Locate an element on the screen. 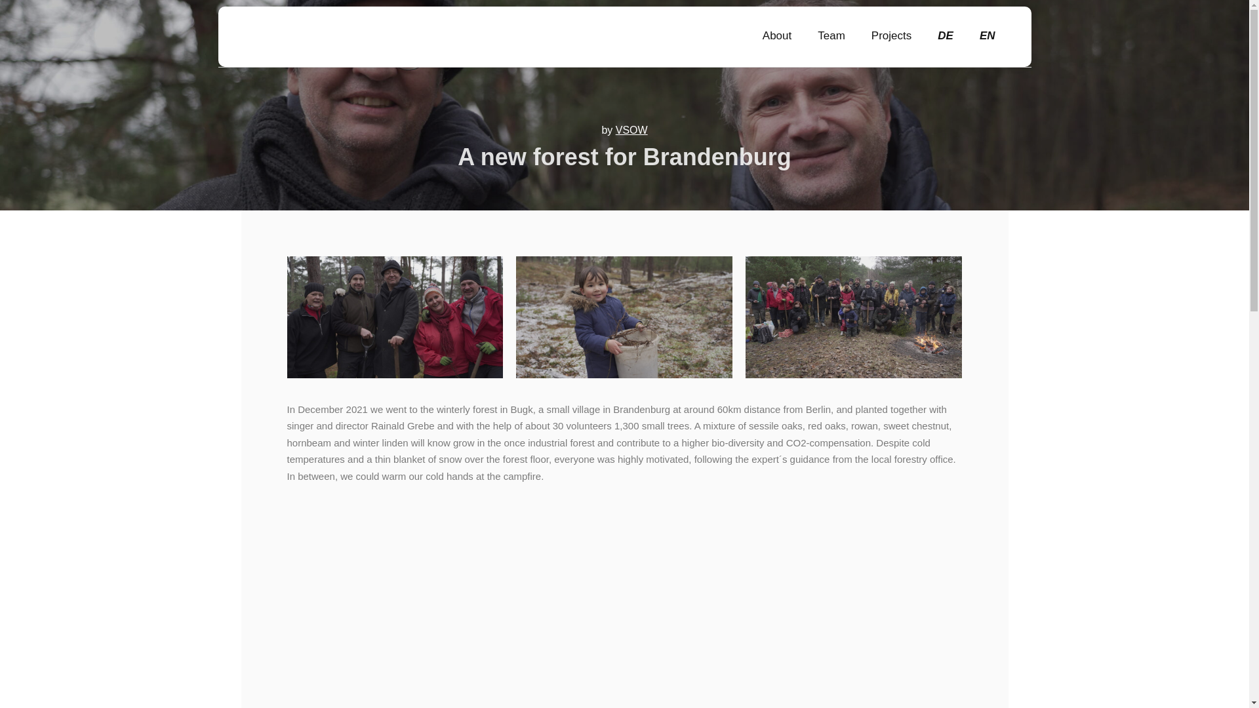  Projects is located at coordinates (891, 35).